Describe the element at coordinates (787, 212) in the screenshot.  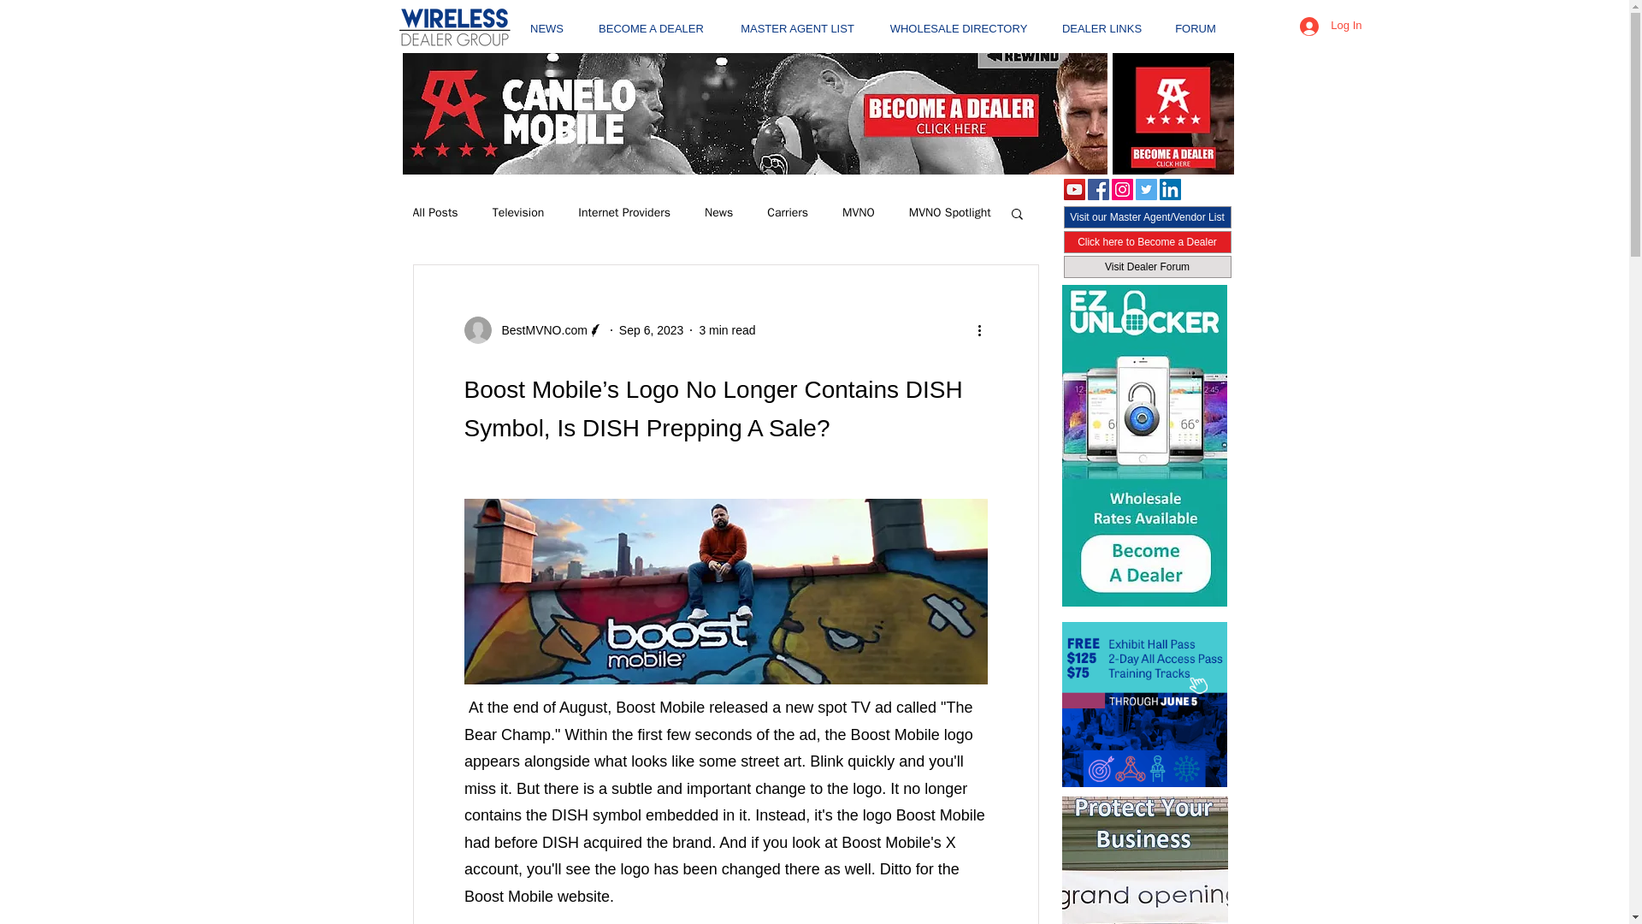
I see `Carriers` at that location.